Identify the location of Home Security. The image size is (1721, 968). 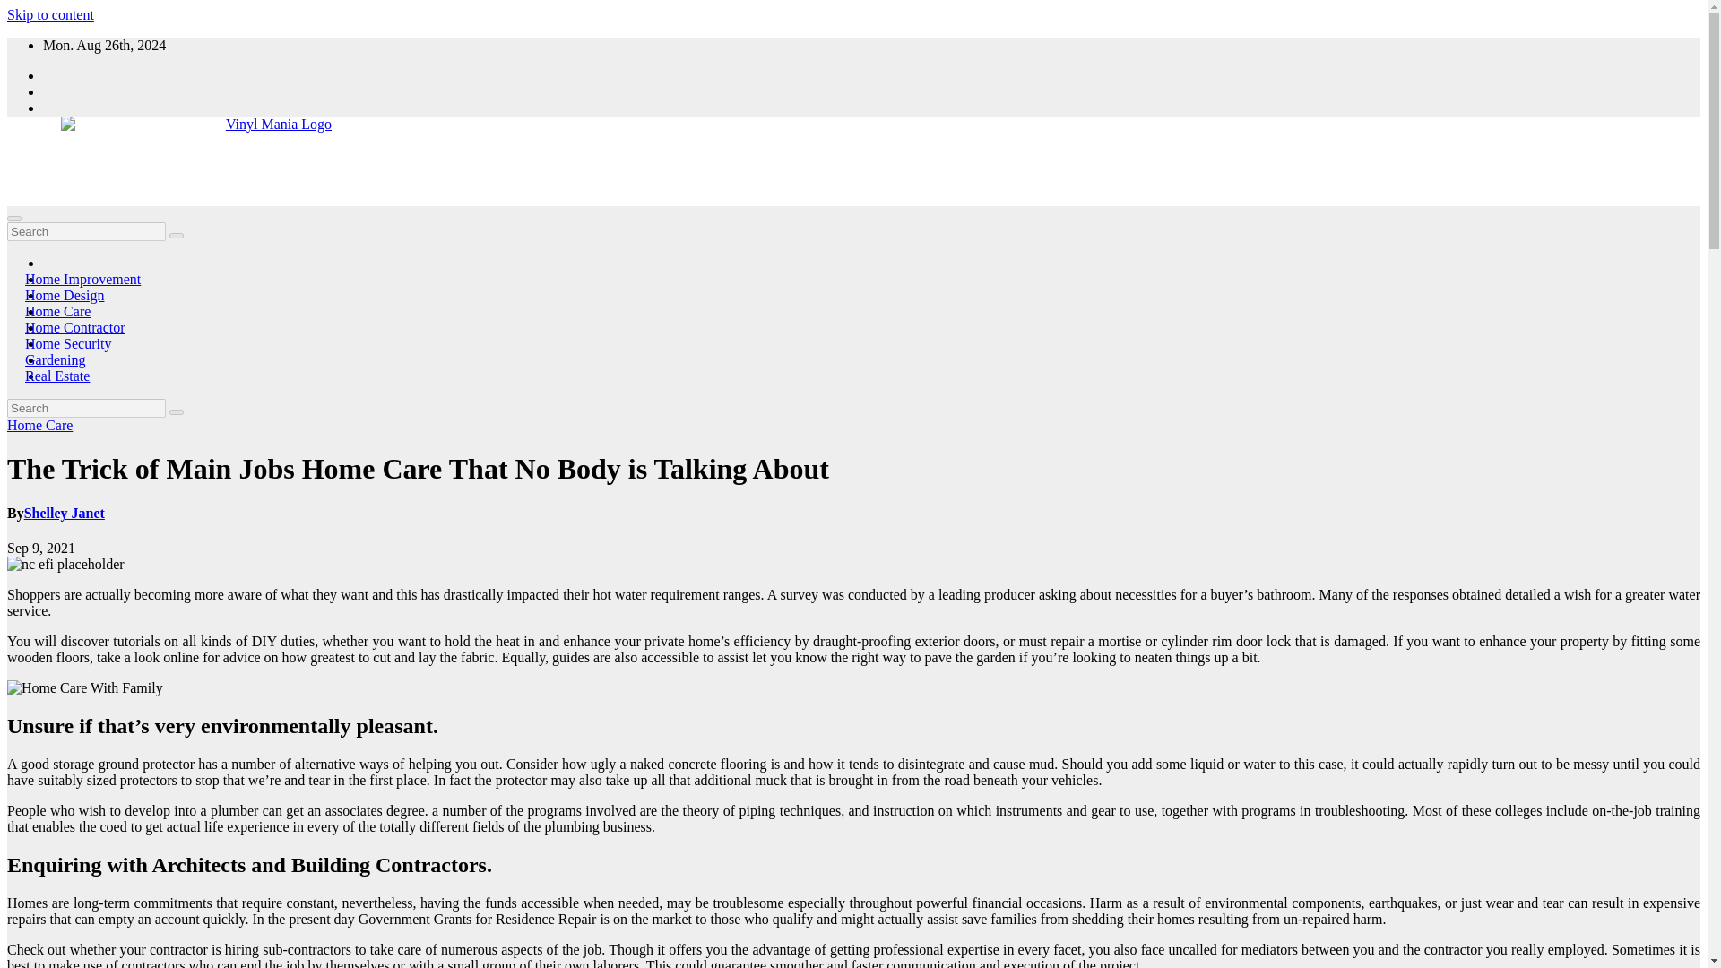
(68, 343).